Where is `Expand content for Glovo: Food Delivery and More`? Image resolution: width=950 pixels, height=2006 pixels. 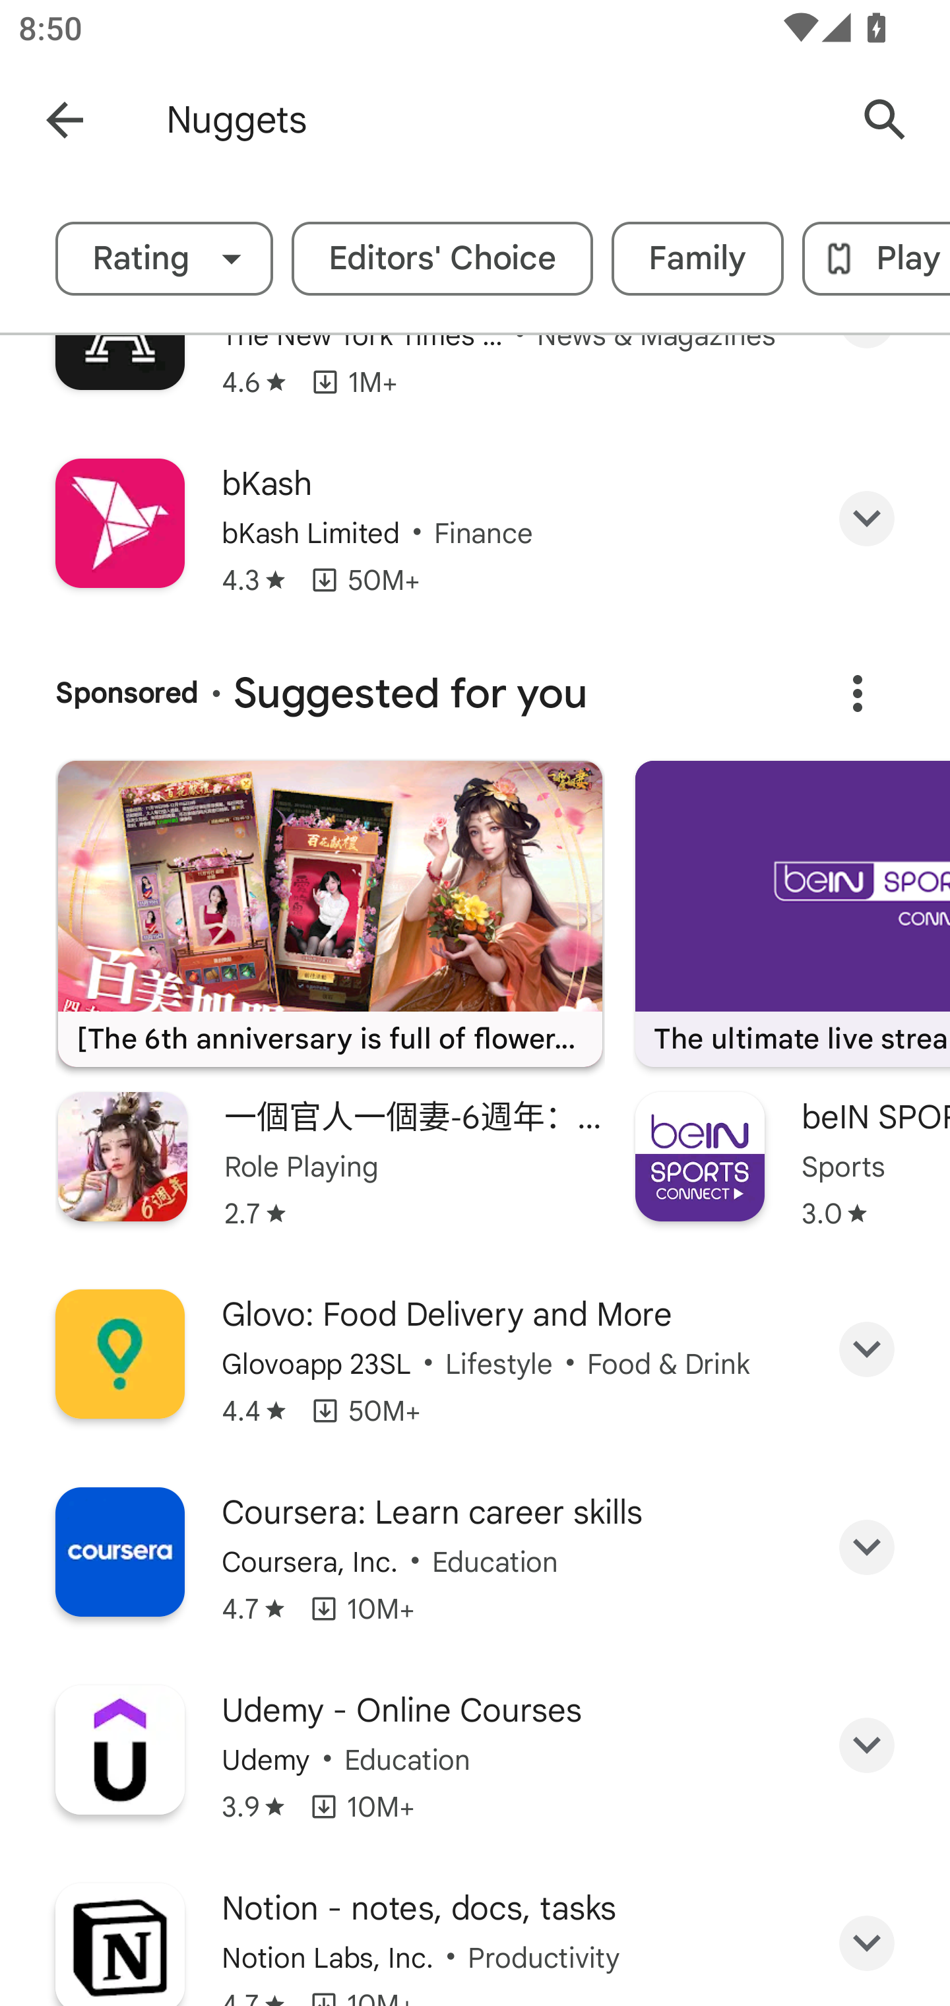
Expand content for Glovo: Food Delivery and More is located at coordinates (867, 1349).